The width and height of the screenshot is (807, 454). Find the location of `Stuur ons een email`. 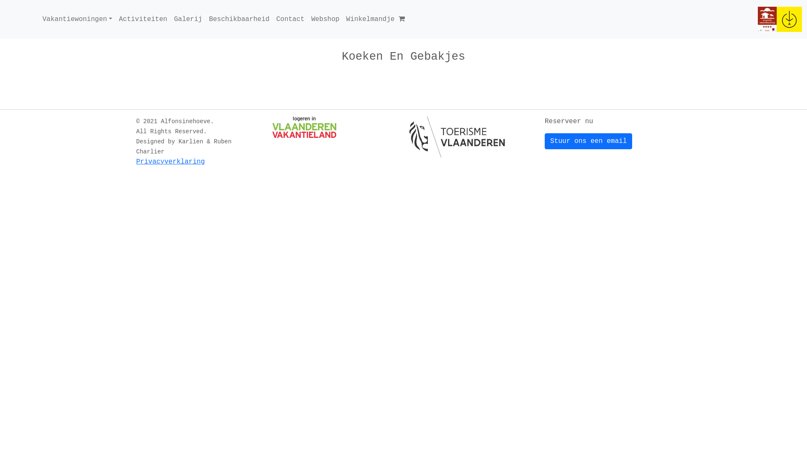

Stuur ons een email is located at coordinates (588, 141).